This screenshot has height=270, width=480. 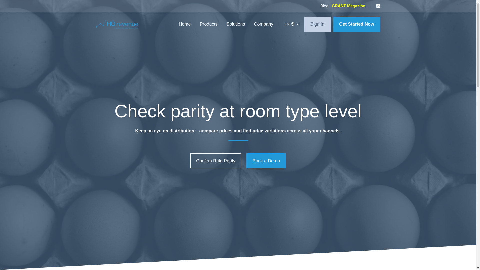 What do you see at coordinates (324, 6) in the screenshot?
I see `Blog` at bounding box center [324, 6].